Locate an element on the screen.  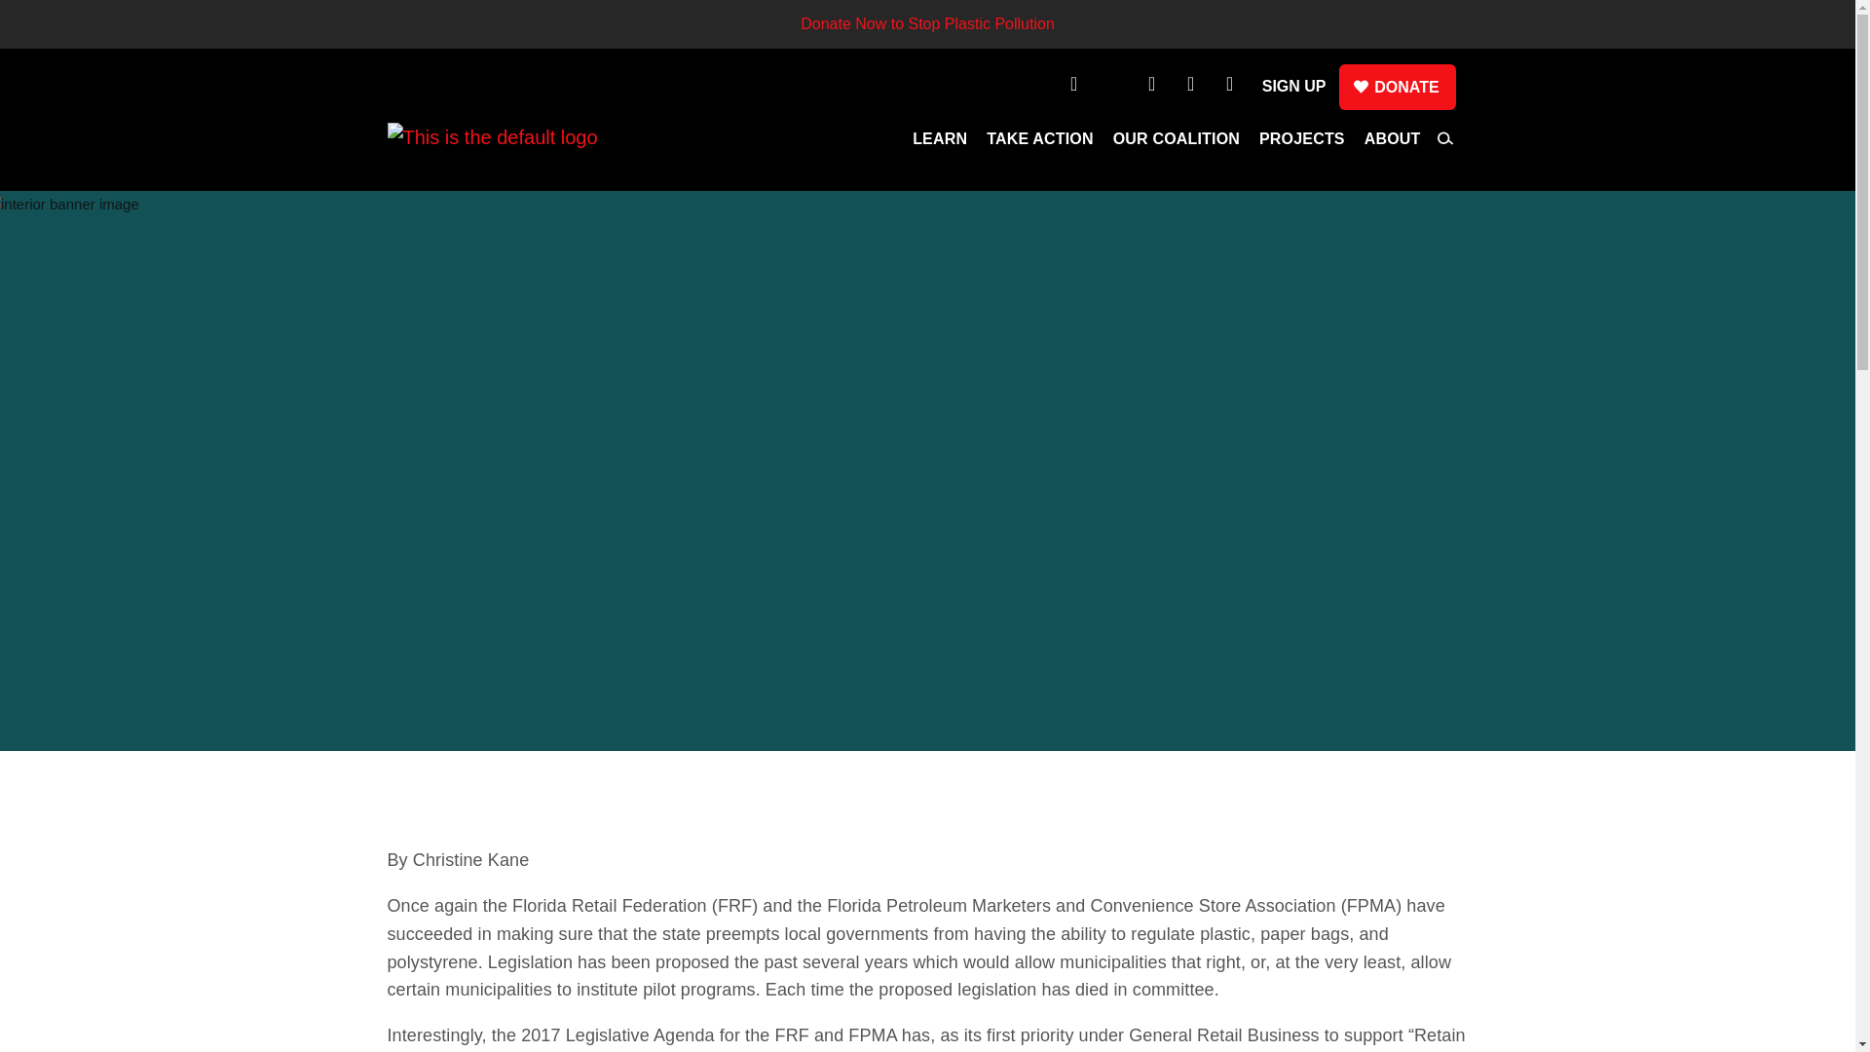
PROJECTS is located at coordinates (1301, 144).